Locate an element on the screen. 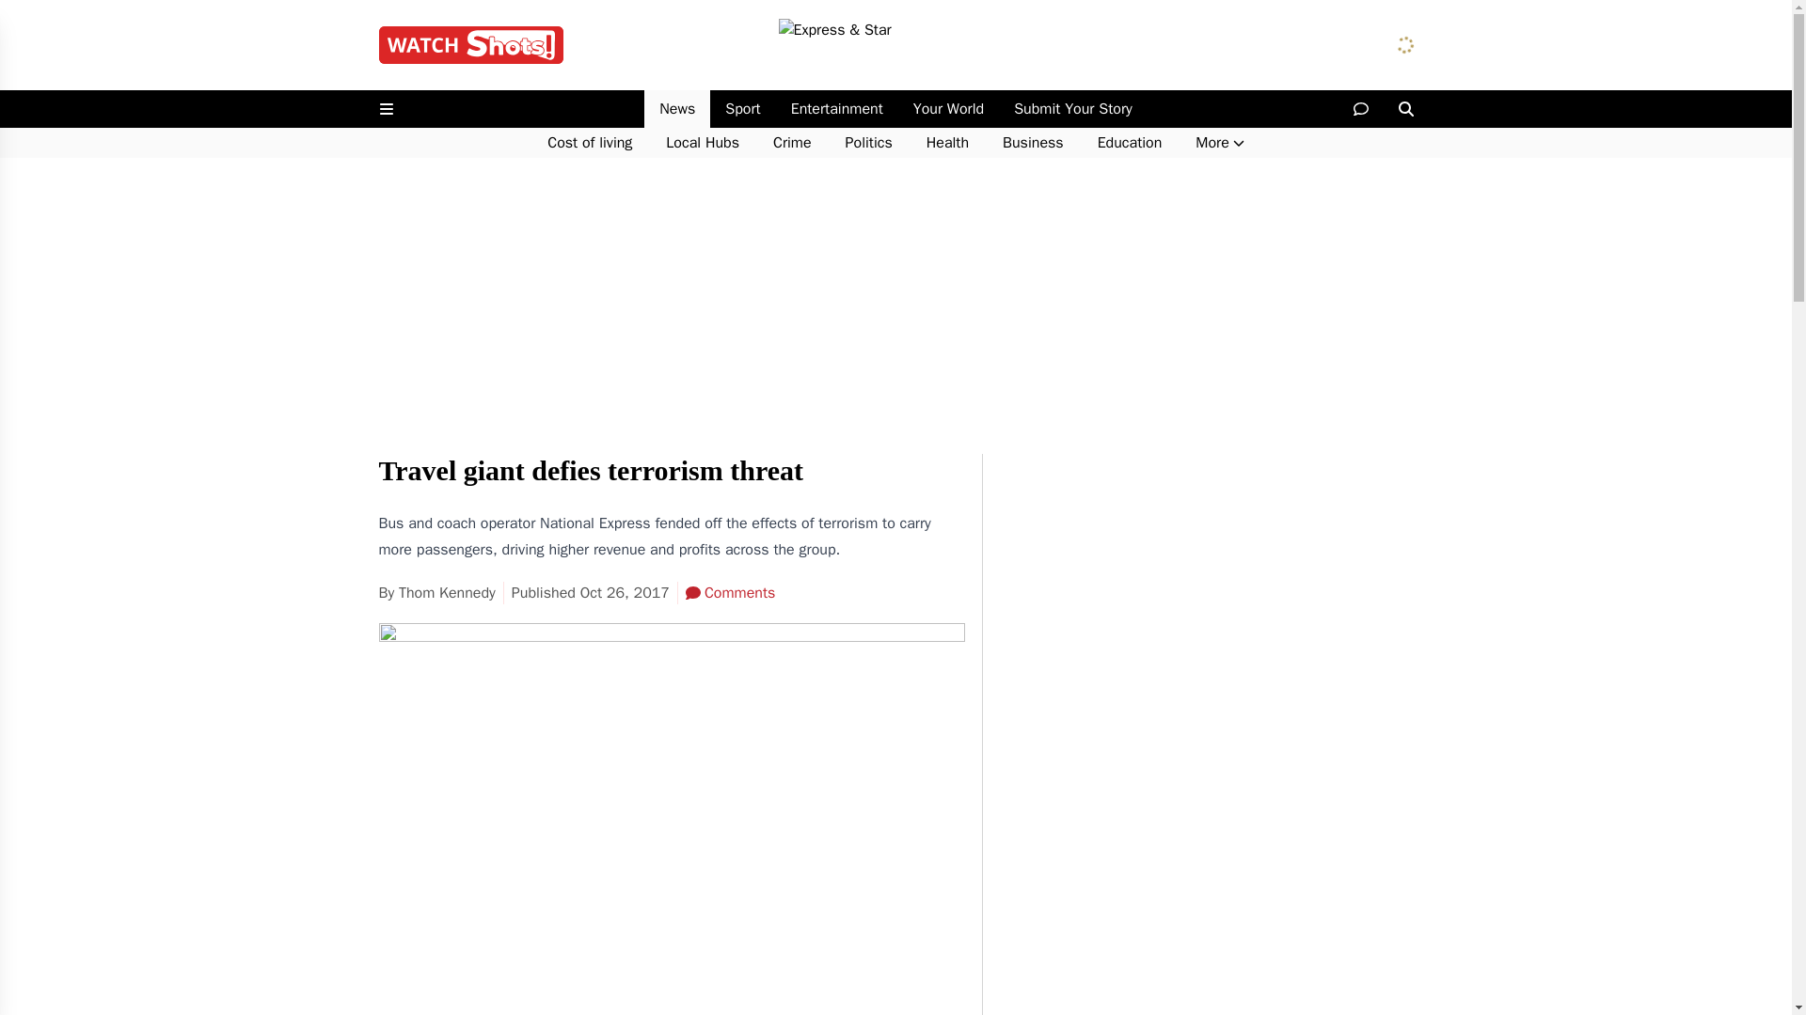 The image size is (1806, 1015). Thom Kennedy is located at coordinates (447, 593).